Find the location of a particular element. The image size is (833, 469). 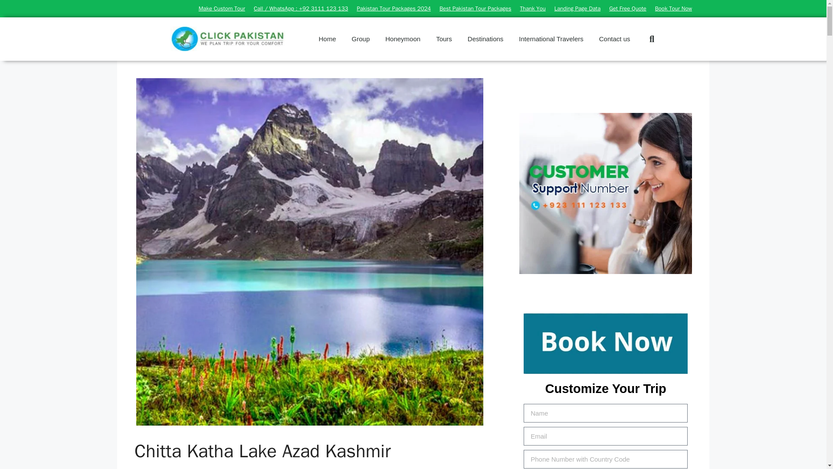

Honeymoon is located at coordinates (403, 39).